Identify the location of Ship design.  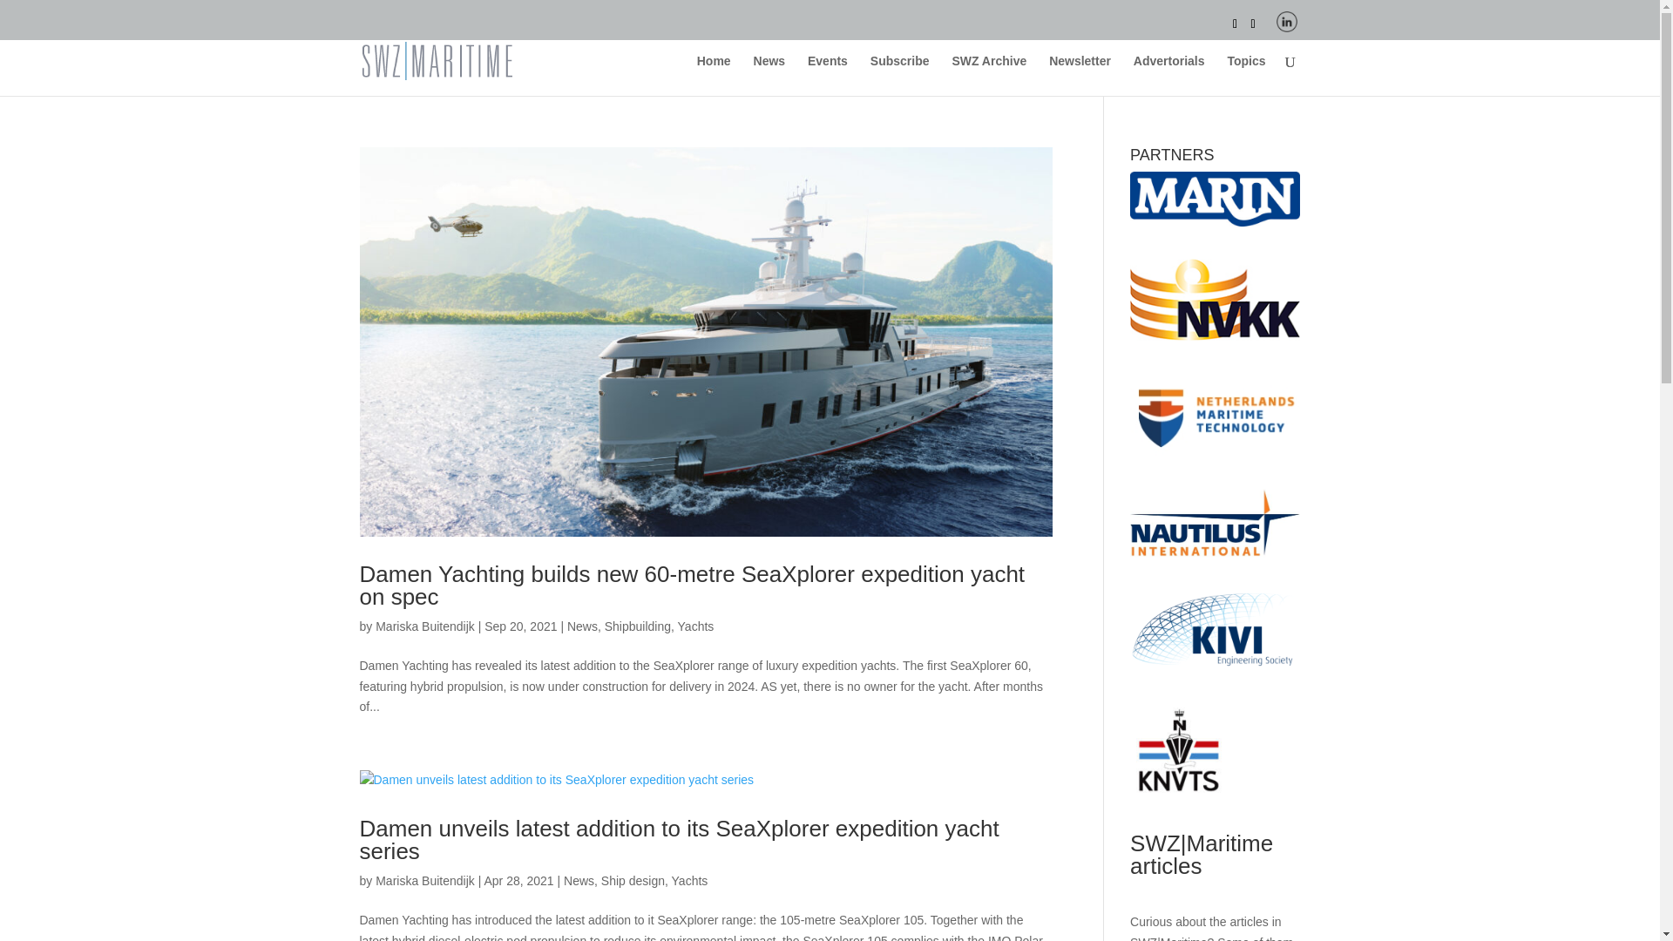
(633, 881).